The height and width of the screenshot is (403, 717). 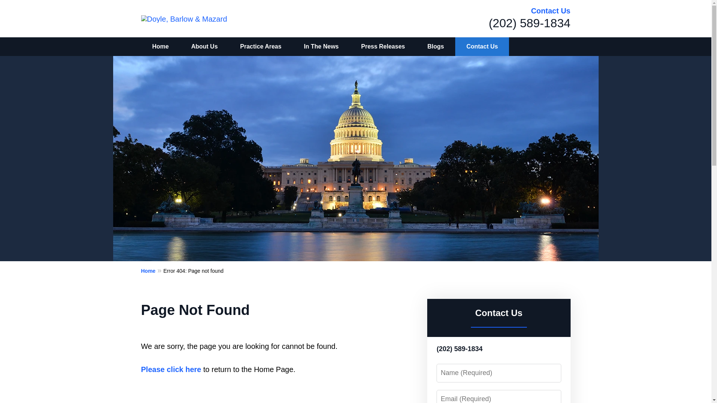 What do you see at coordinates (261, 47) in the screenshot?
I see `Practice Areas` at bounding box center [261, 47].